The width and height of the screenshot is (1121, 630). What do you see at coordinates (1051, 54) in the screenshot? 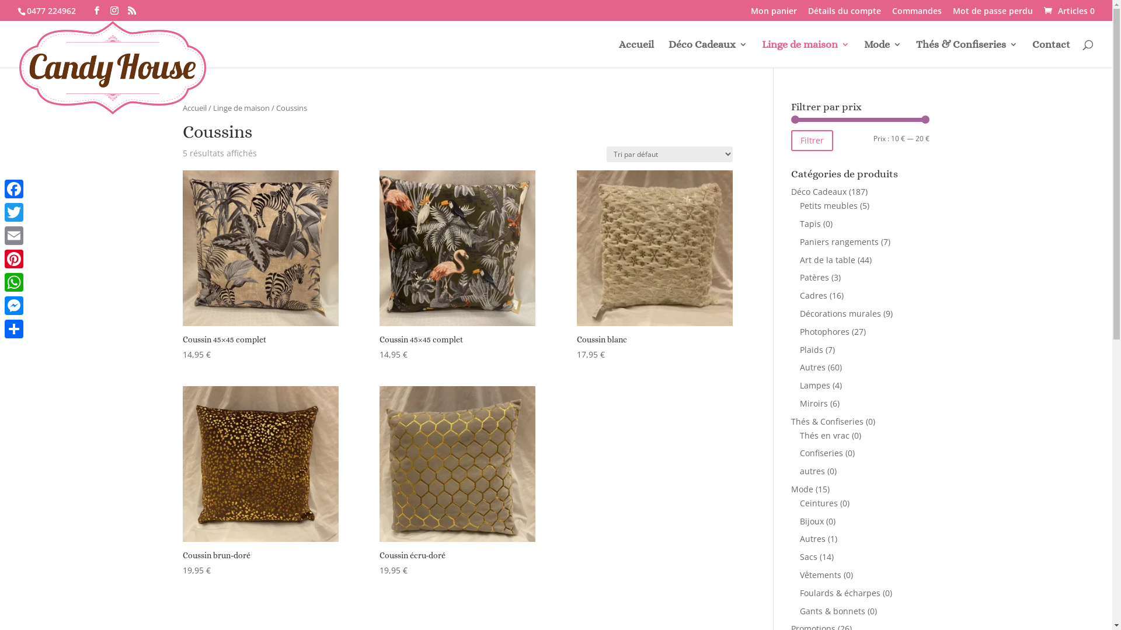
I see `Contact` at bounding box center [1051, 54].